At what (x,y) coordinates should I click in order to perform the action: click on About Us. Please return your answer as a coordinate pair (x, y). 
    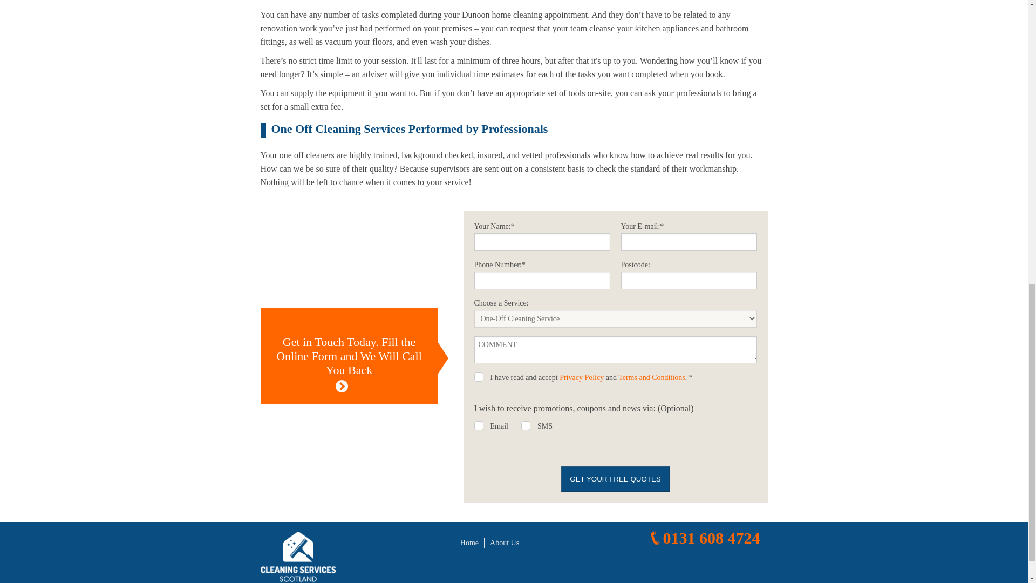
    Looking at the image, I should click on (504, 543).